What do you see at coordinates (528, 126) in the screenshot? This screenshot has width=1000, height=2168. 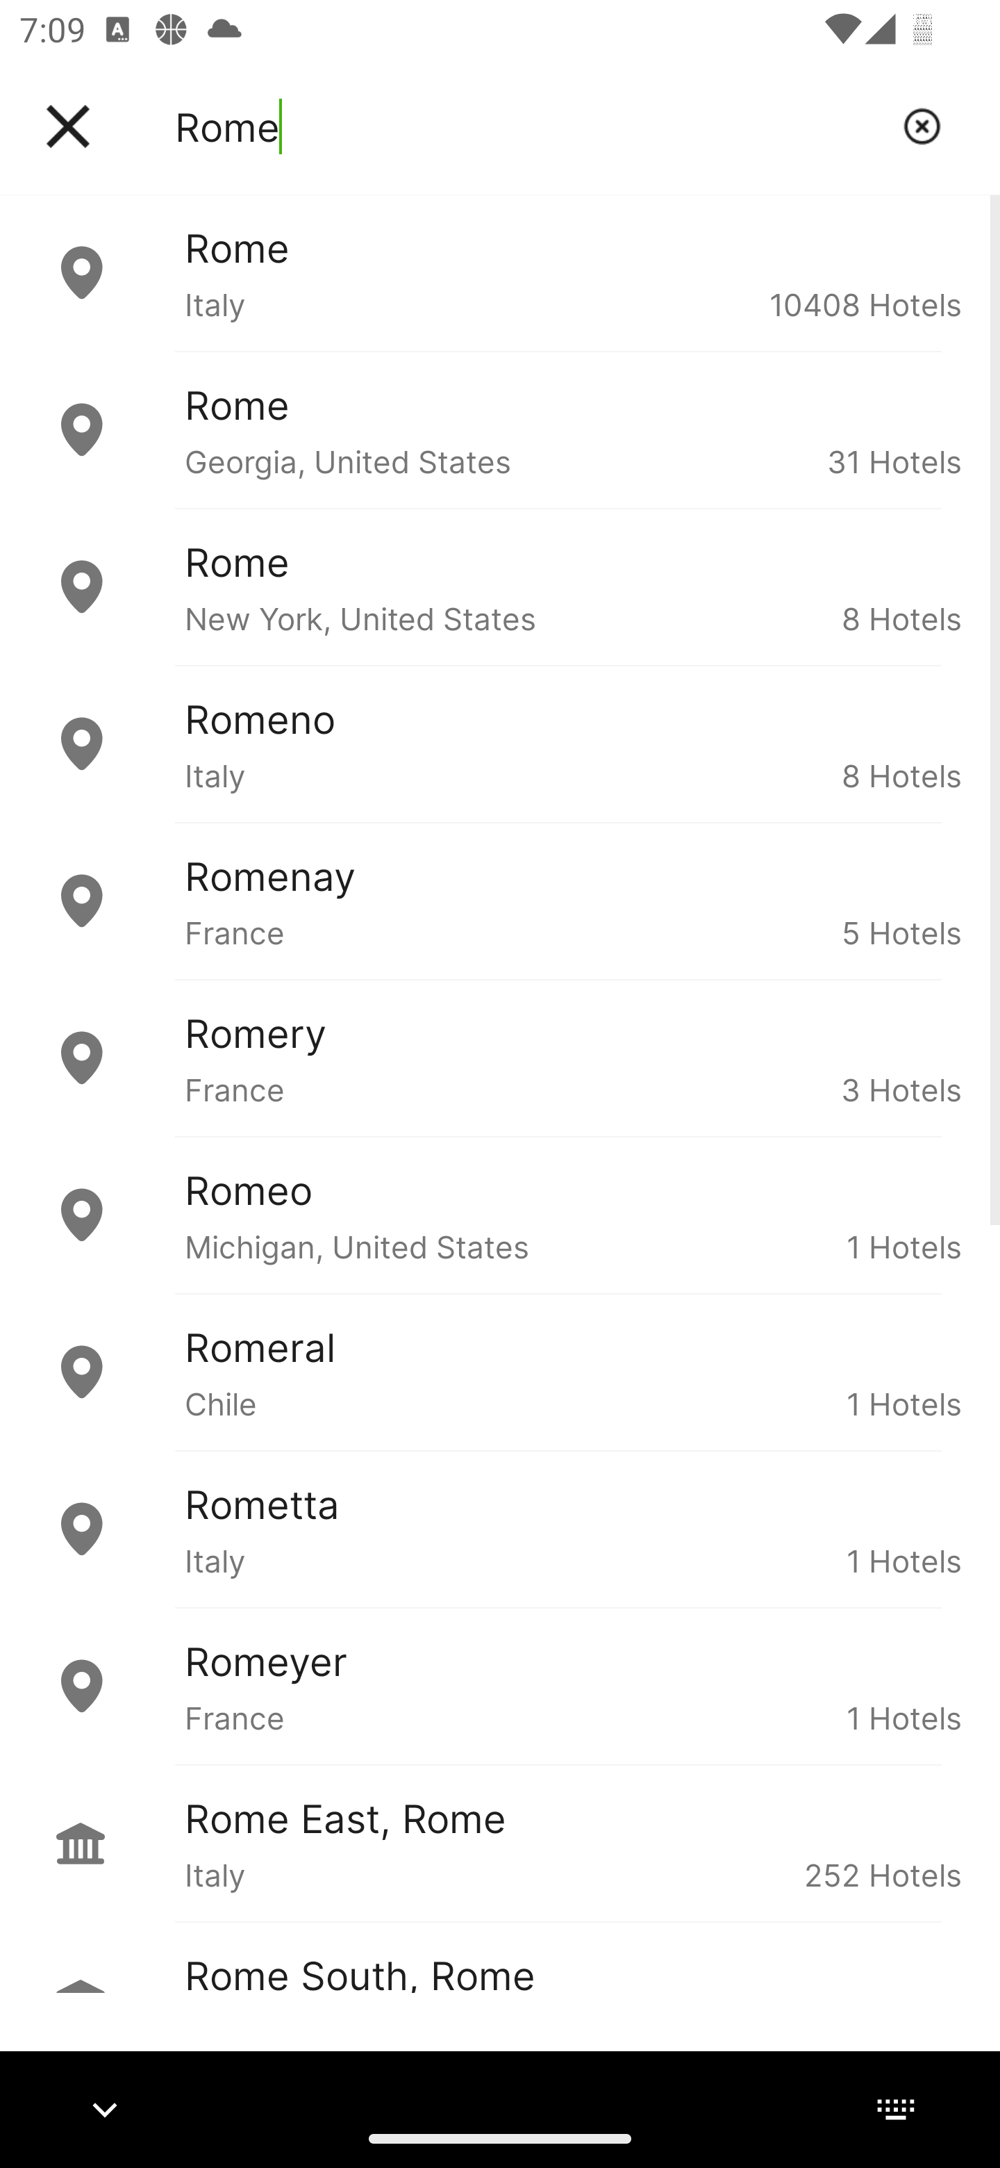 I see `Rome` at bounding box center [528, 126].